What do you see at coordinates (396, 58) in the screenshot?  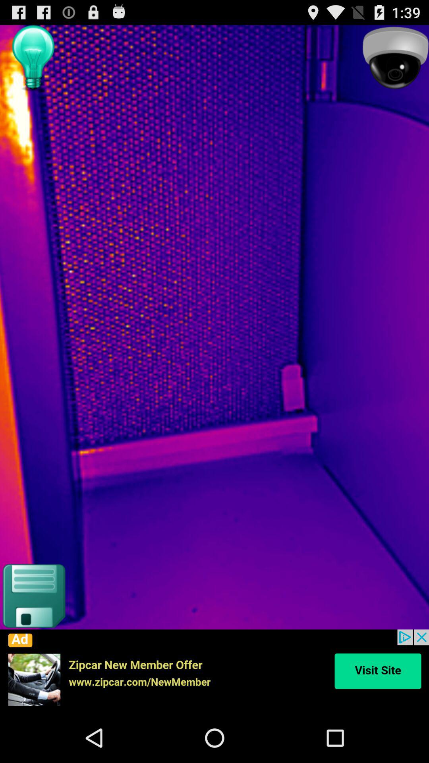 I see `clicks camera` at bounding box center [396, 58].